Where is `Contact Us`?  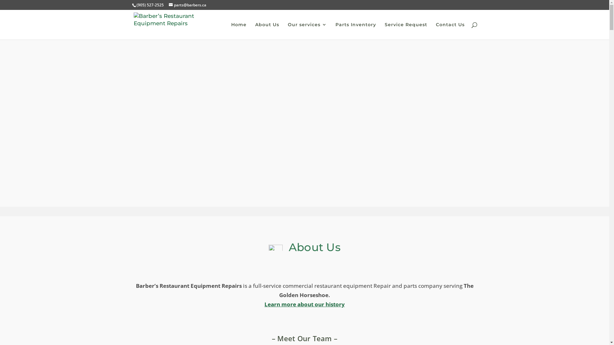
Contact Us is located at coordinates (450, 31).